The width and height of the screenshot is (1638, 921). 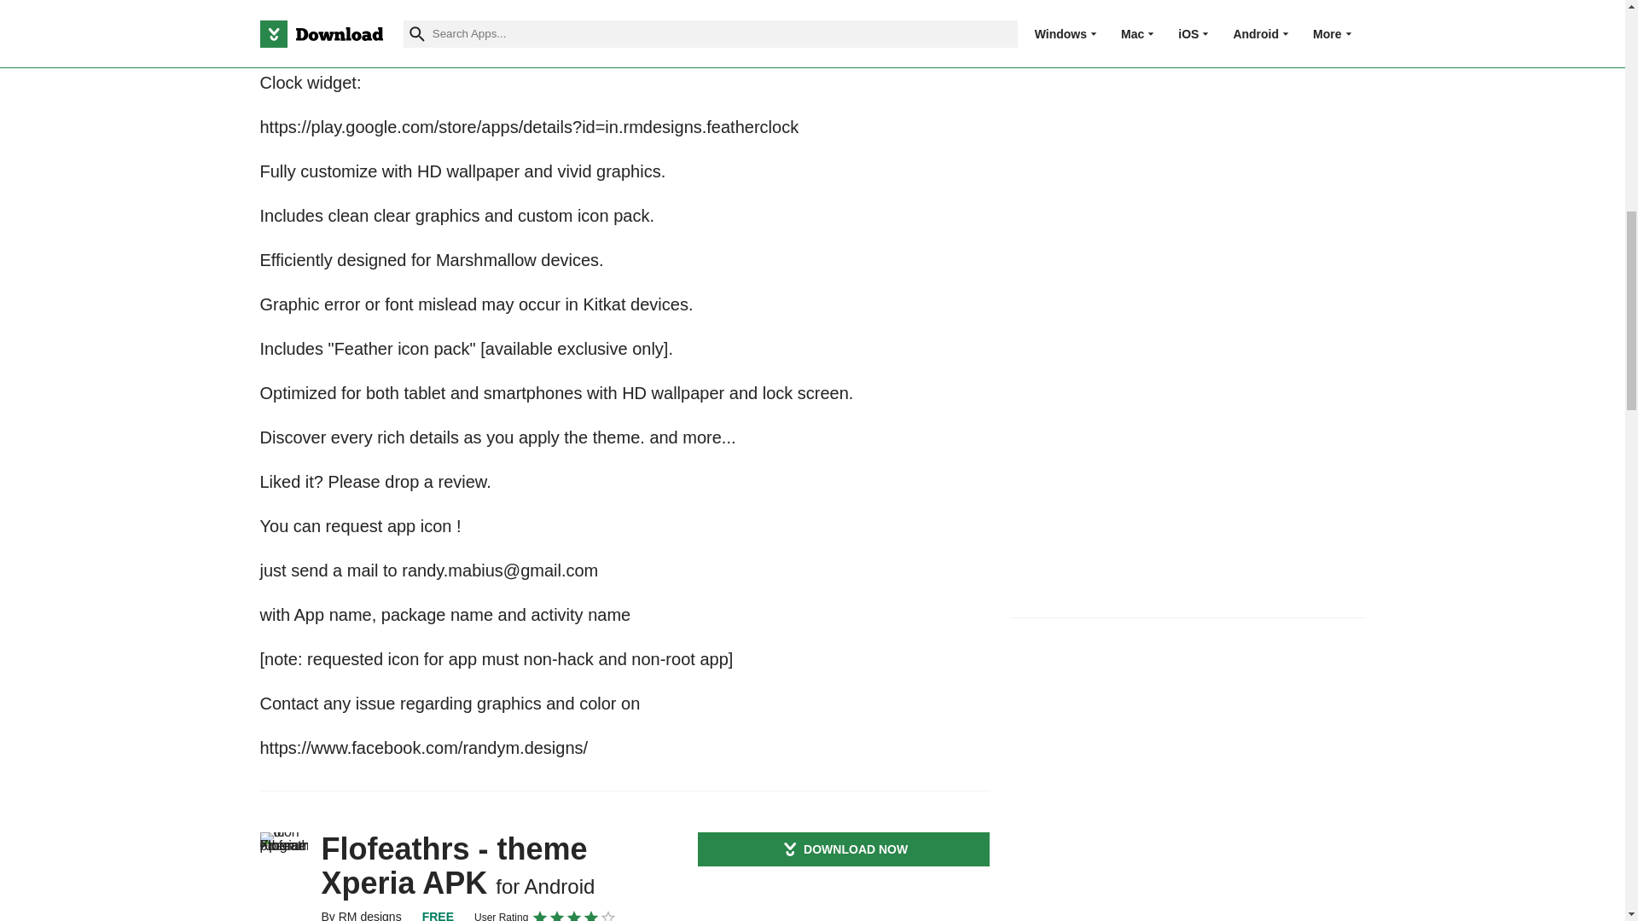 What do you see at coordinates (283, 856) in the screenshot?
I see `Flofeathrs - theme Xperia APK for Android` at bounding box center [283, 856].